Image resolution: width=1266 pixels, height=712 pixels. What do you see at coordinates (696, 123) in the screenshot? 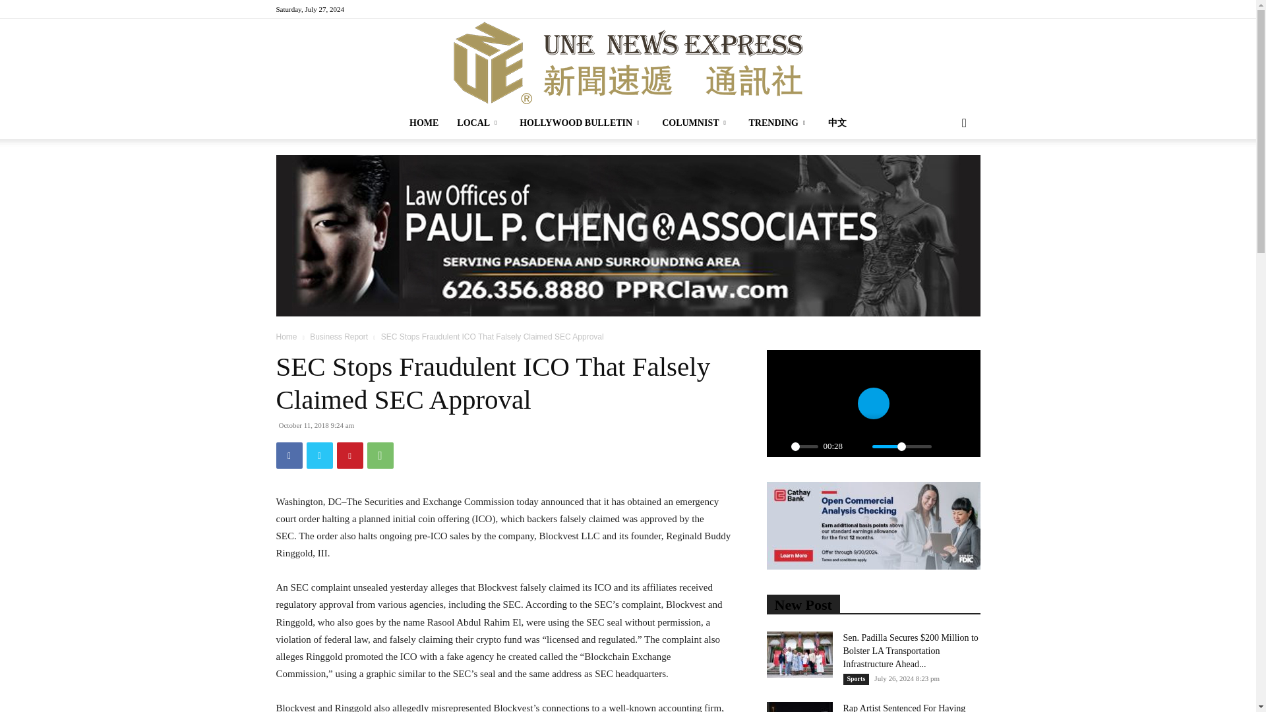
I see `COLUMNIST` at bounding box center [696, 123].